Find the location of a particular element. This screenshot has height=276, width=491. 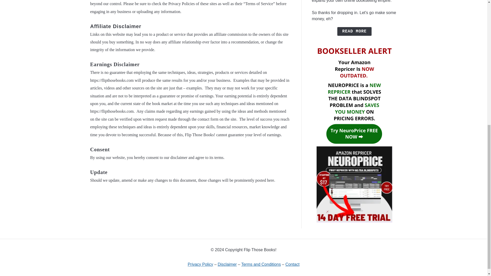

Privacy Policy is located at coordinates (200, 264).